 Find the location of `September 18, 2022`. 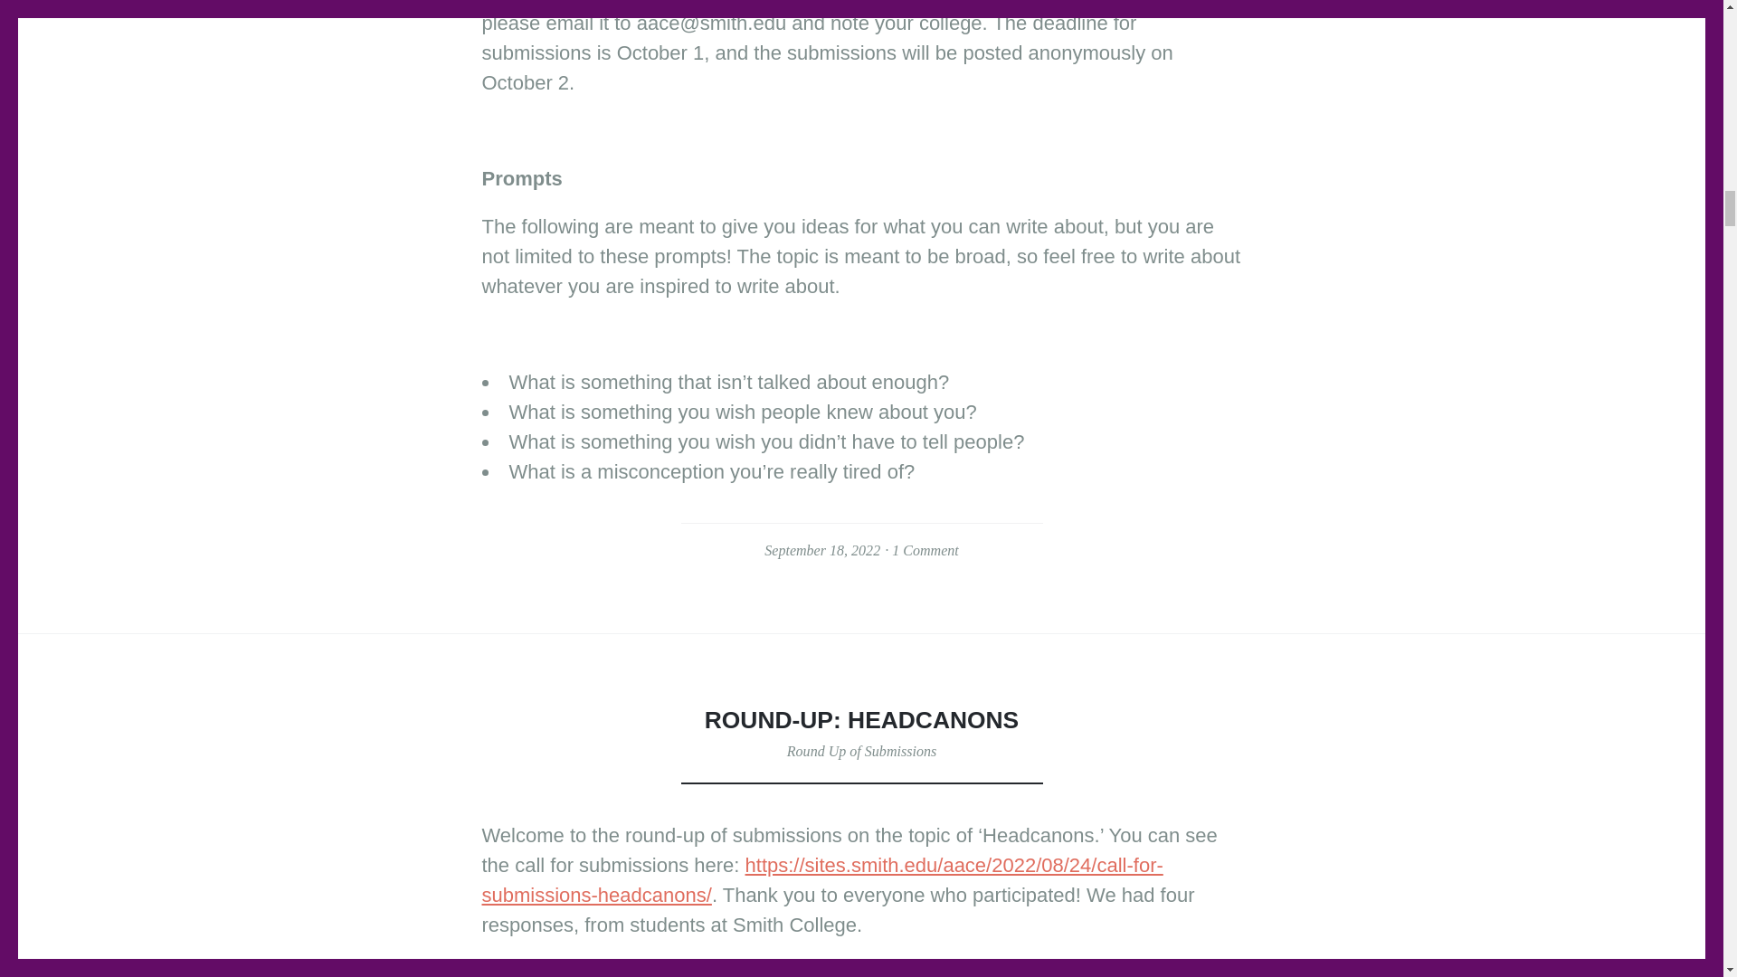

September 18, 2022 is located at coordinates (821, 550).